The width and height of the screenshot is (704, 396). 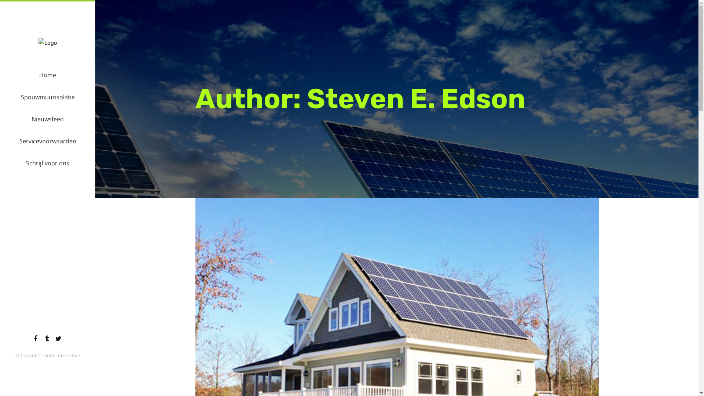 I want to click on Home, so click(x=48, y=75).